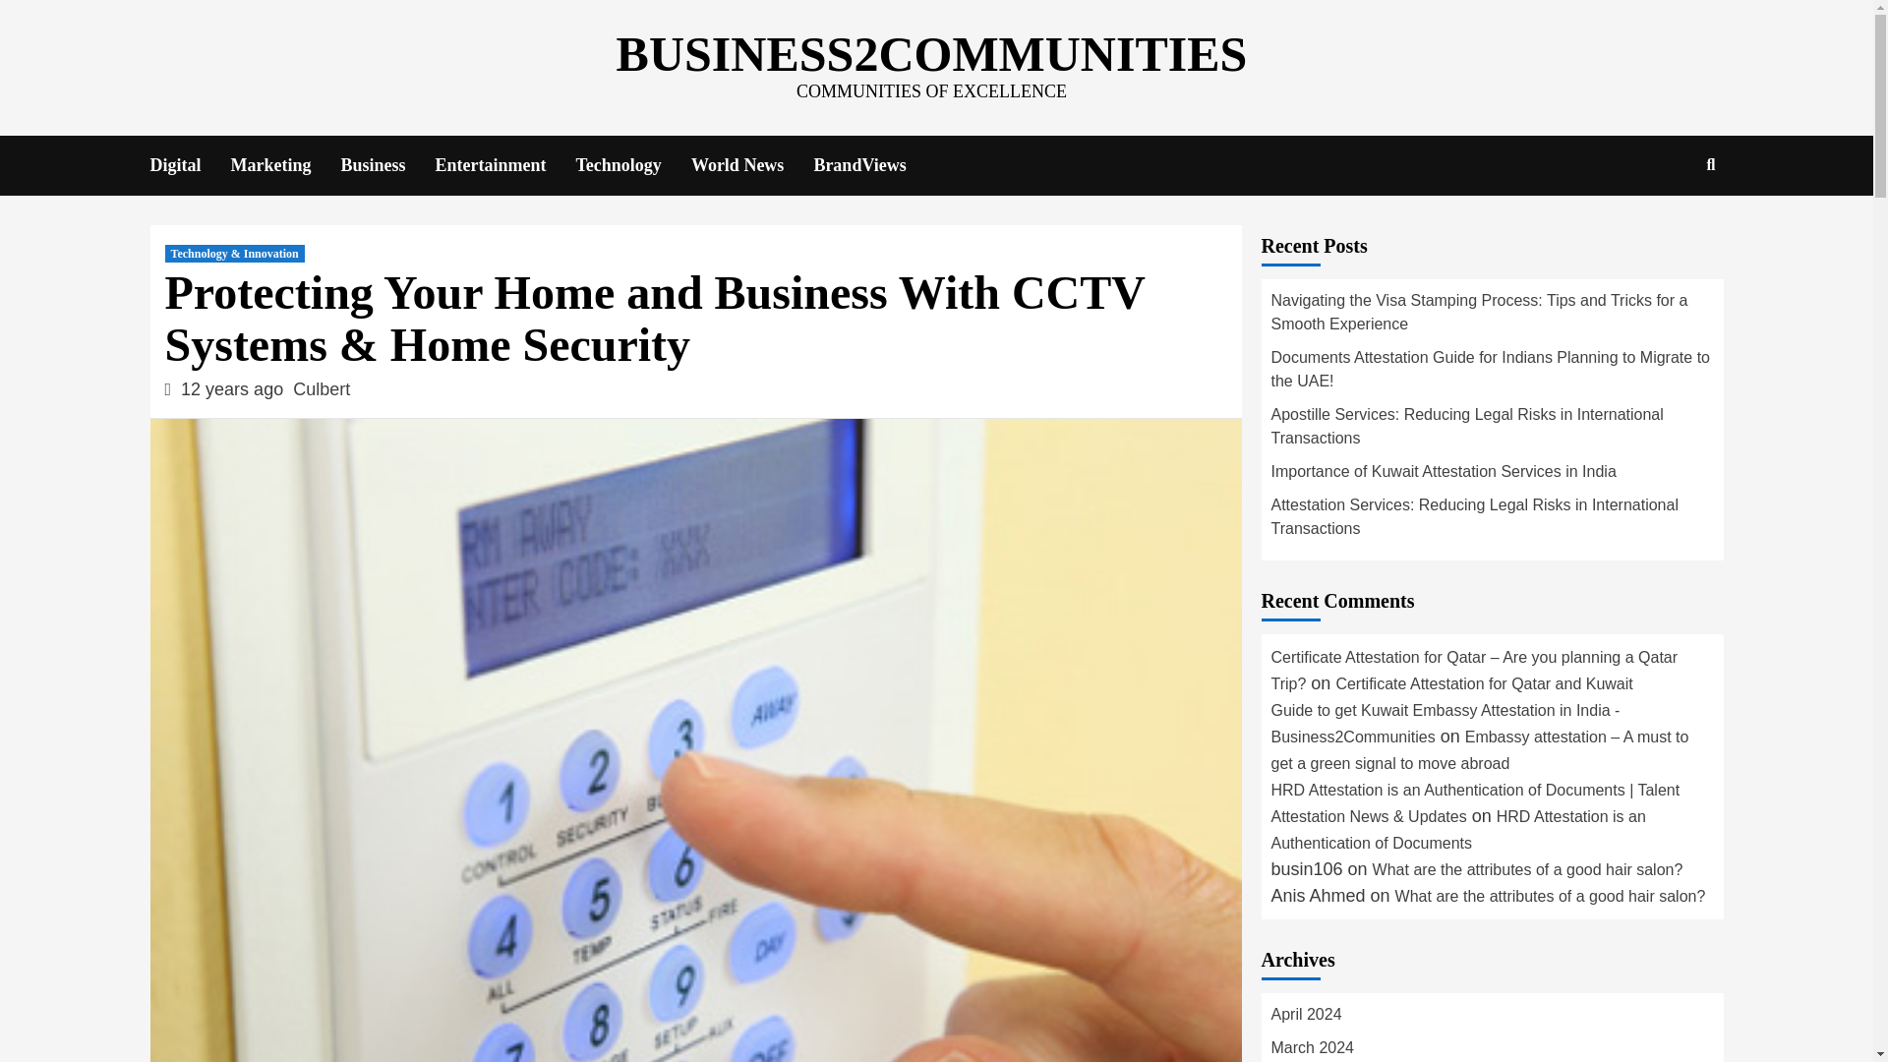  I want to click on BrandViews, so click(873, 165).